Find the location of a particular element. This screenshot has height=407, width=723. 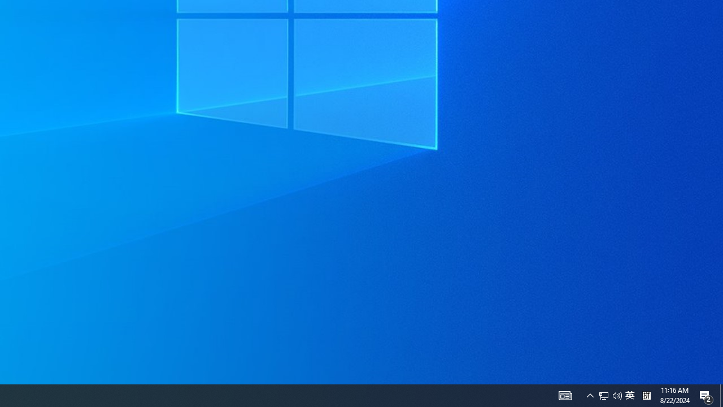

AutomationID: 4105 is located at coordinates (610, 396).